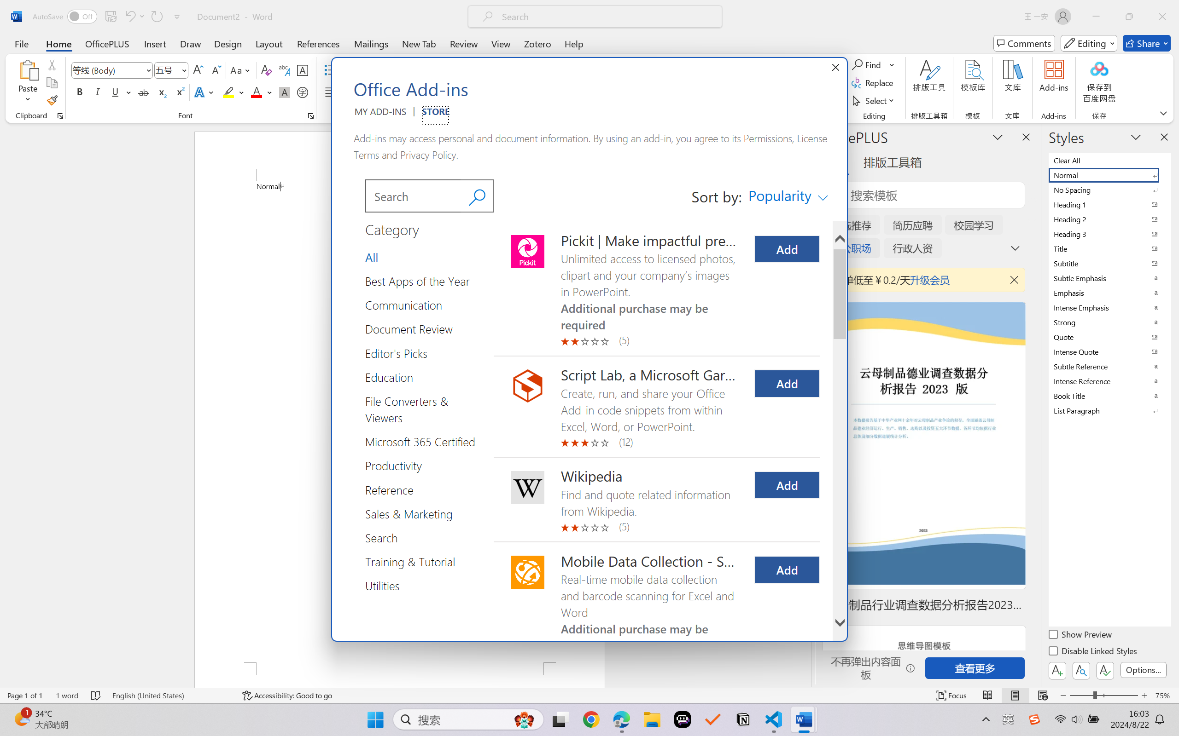  I want to click on Zoom Out, so click(1081, 696).